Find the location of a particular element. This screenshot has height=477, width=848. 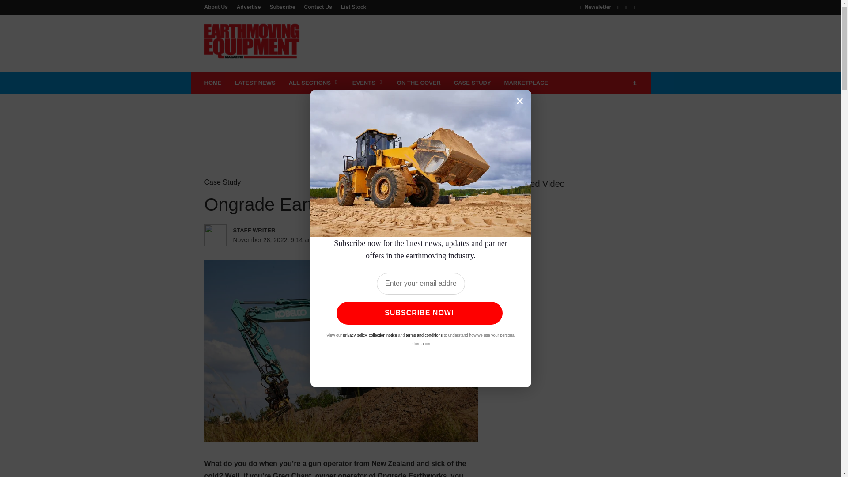

List Stock is located at coordinates (352, 7).